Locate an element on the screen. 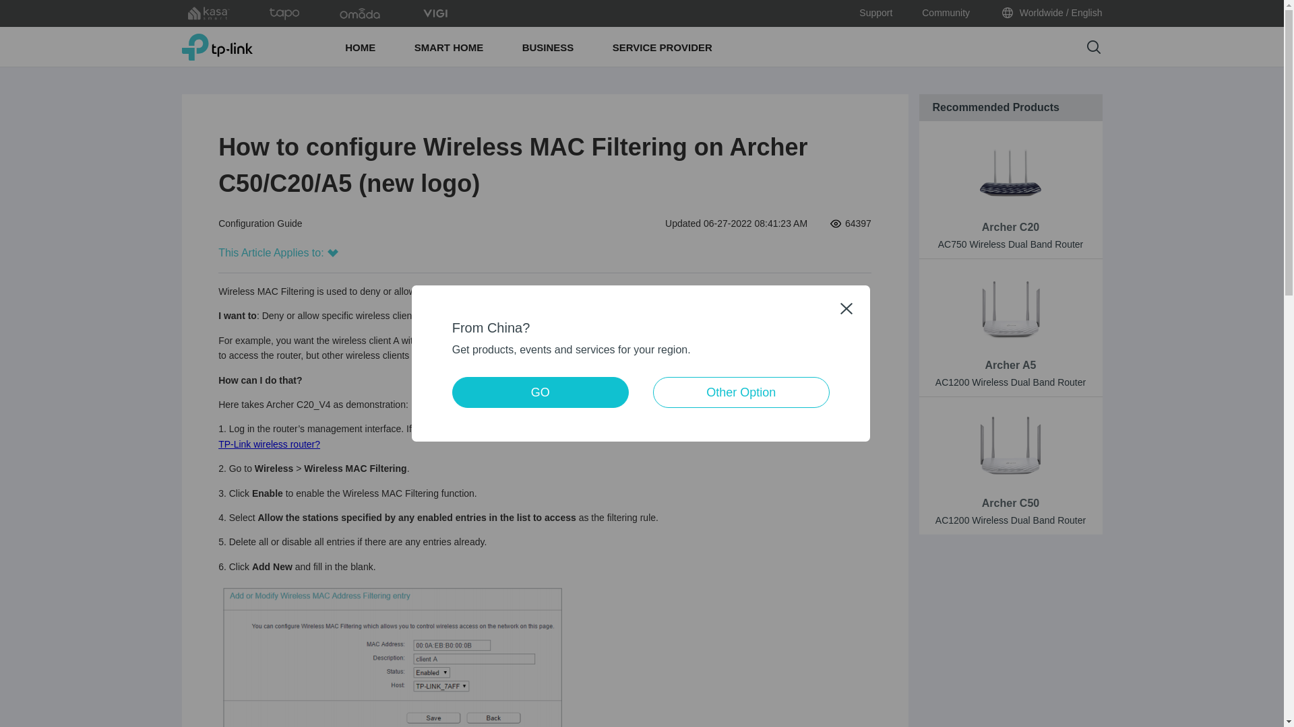  Search is located at coordinates (1093, 47).